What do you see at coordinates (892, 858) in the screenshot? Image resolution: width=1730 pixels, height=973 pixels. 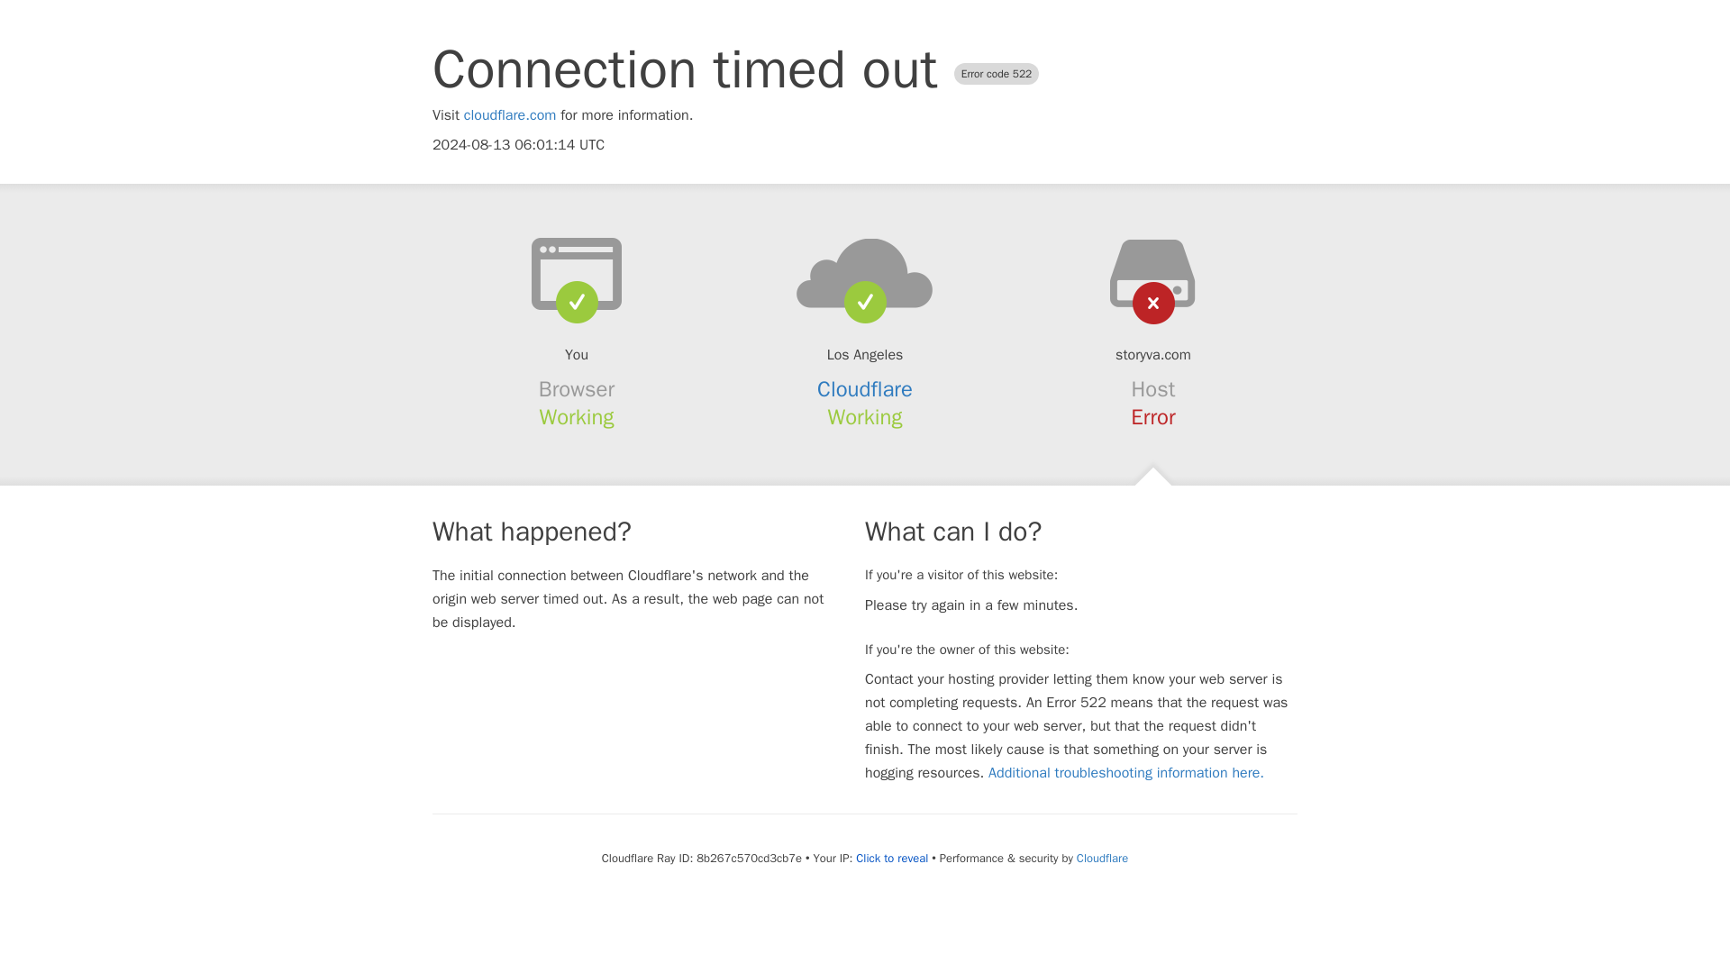 I see `Click to reveal` at bounding box center [892, 858].